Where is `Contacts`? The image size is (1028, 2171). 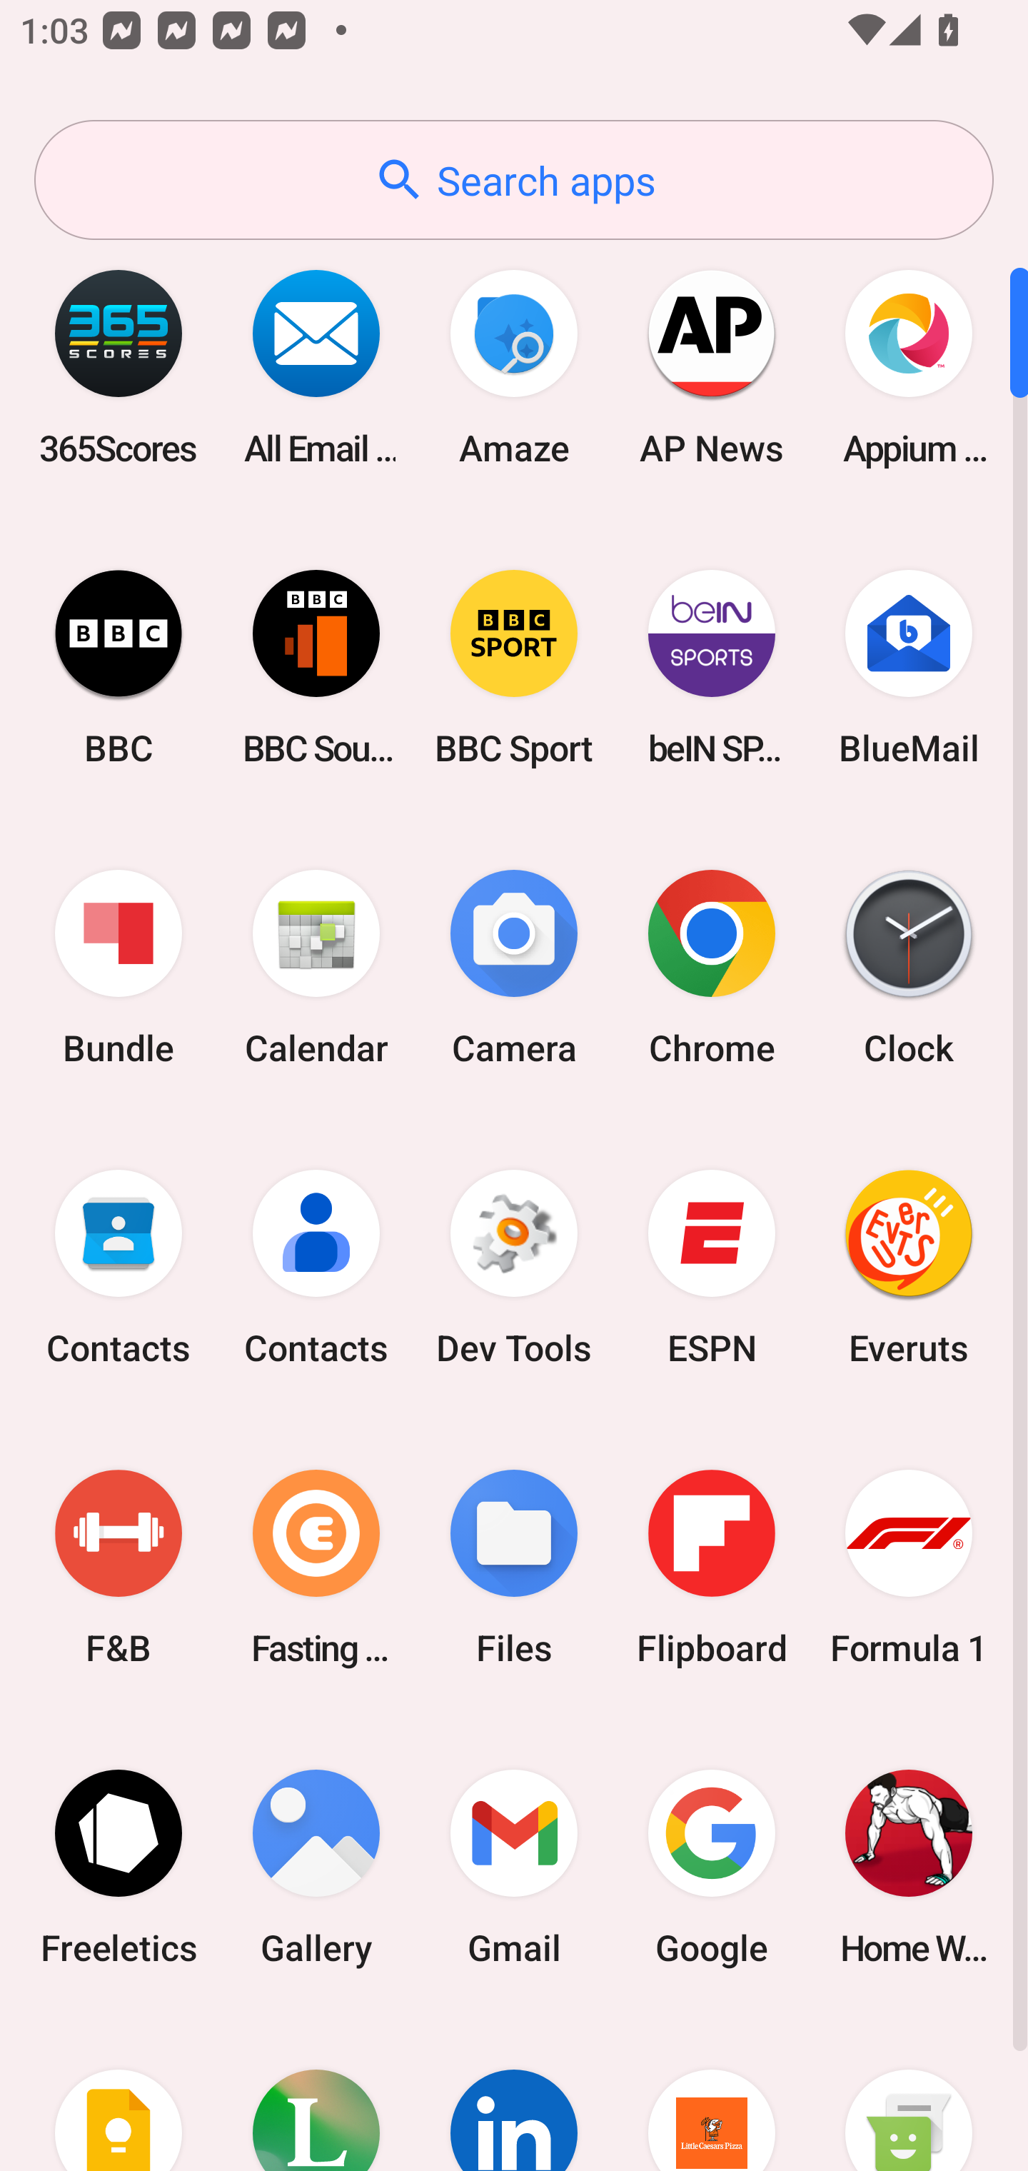 Contacts is located at coordinates (316, 1268).